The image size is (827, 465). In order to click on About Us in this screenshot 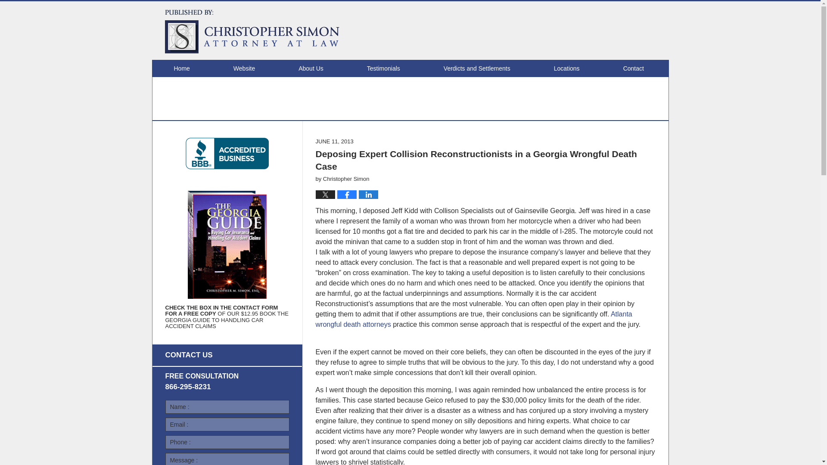, I will do `click(310, 68)`.